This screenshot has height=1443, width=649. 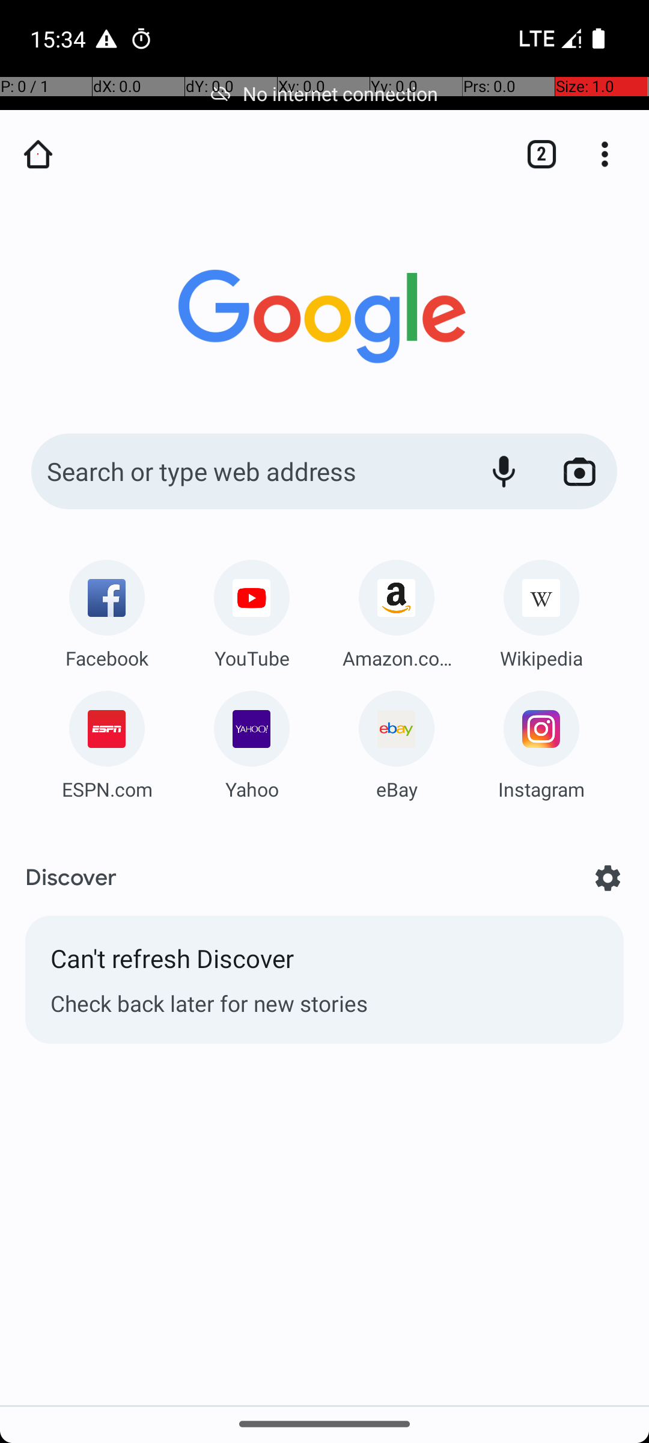 What do you see at coordinates (246, 471) in the screenshot?
I see `Search or type web address` at bounding box center [246, 471].